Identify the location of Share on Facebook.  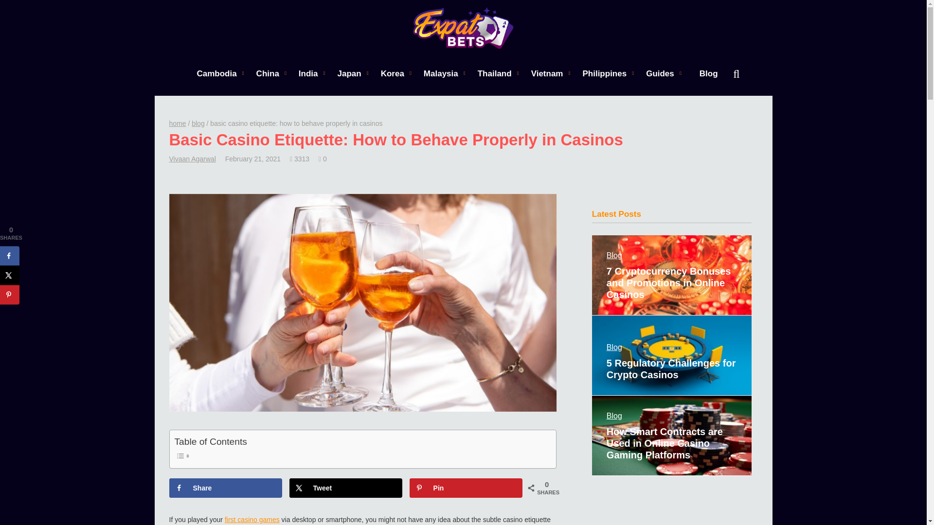
(226, 488).